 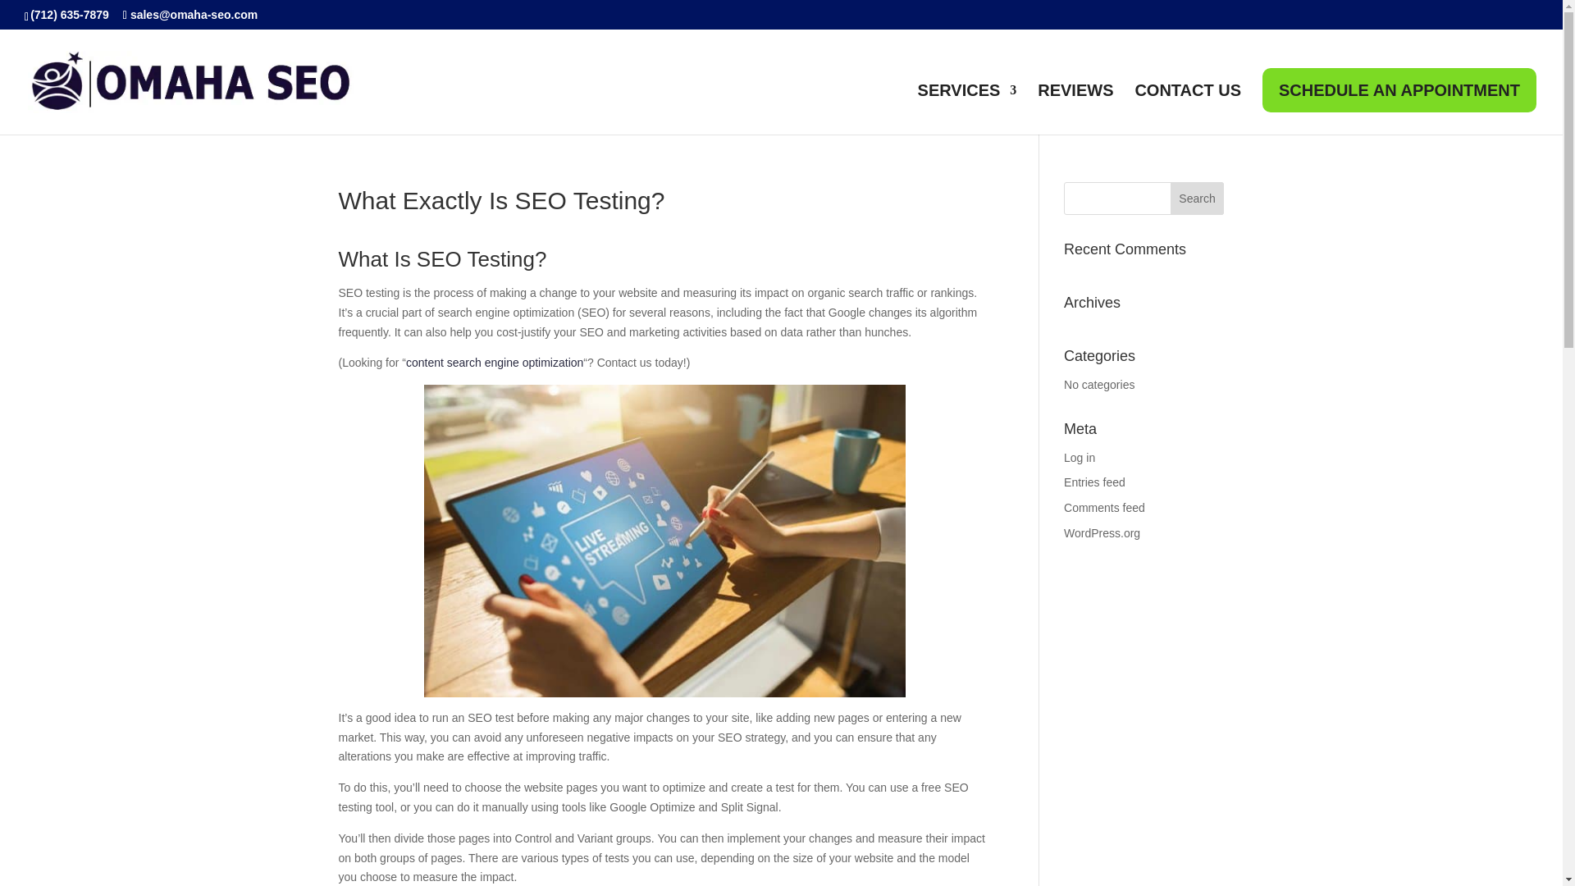 What do you see at coordinates (1094, 482) in the screenshot?
I see `Entries feed` at bounding box center [1094, 482].